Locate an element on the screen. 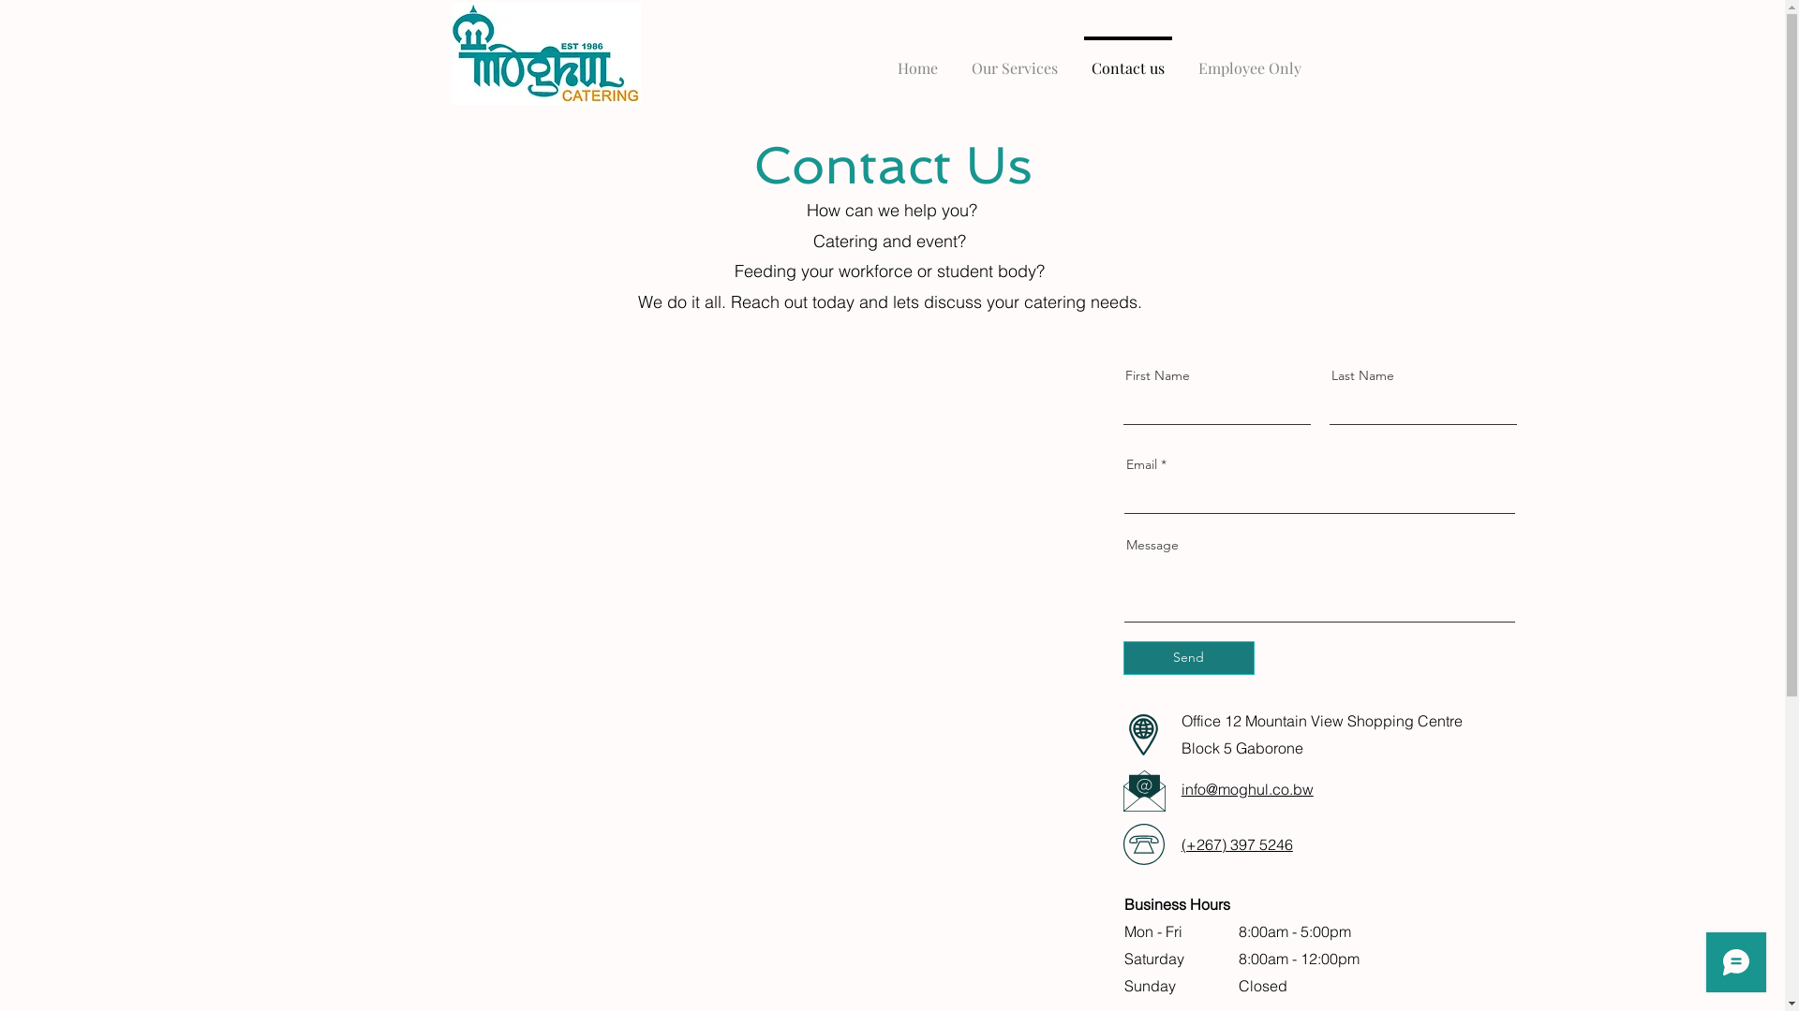  Contact us is located at coordinates (1127, 60).